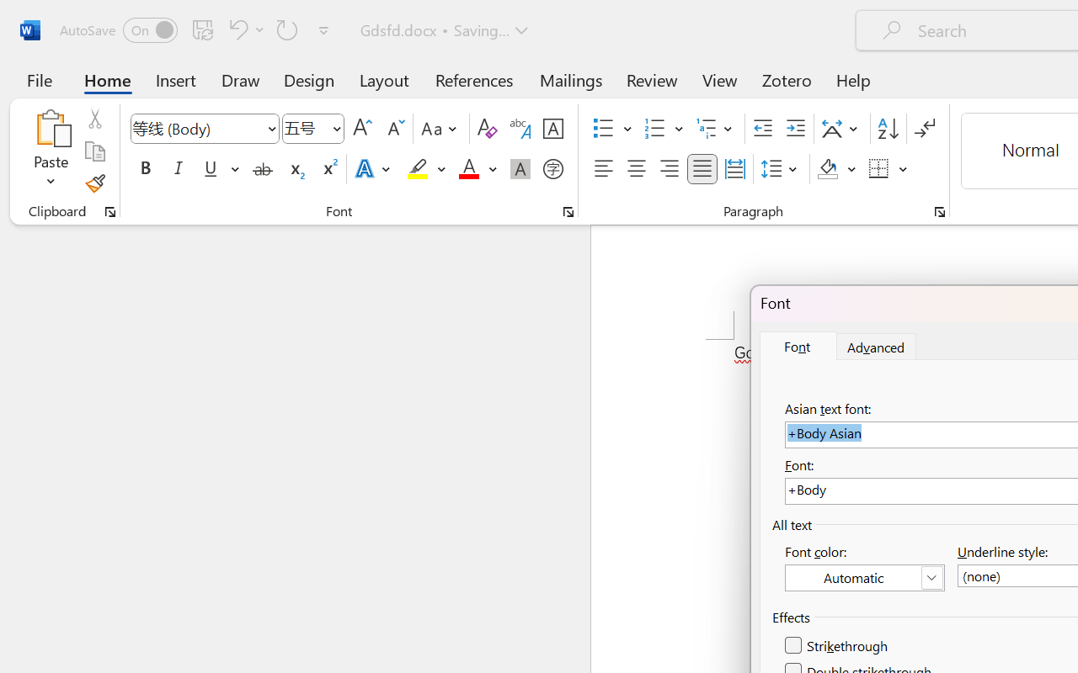  What do you see at coordinates (827, 169) in the screenshot?
I see `Shading RGB(0, 0, 0)` at bounding box center [827, 169].